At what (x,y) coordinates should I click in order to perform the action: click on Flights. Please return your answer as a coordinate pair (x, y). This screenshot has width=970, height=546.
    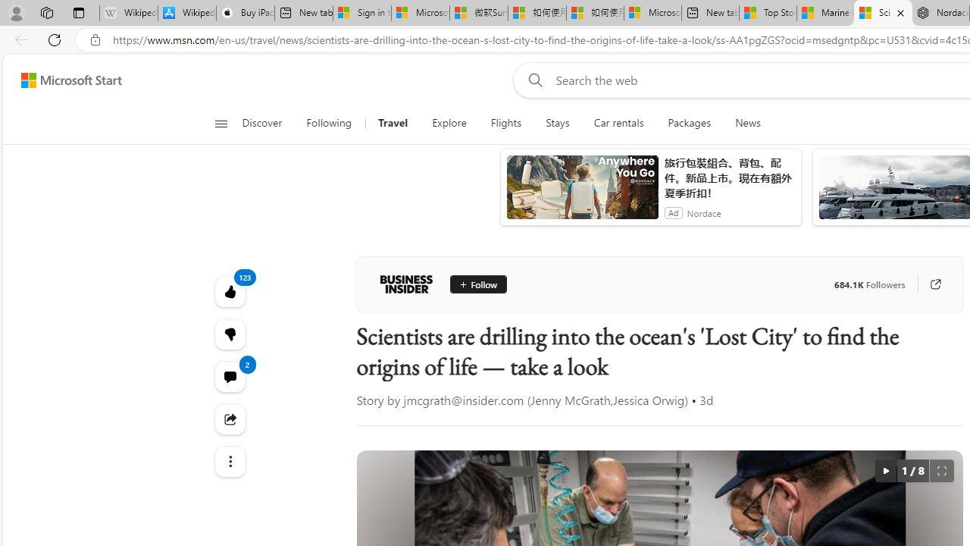
    Looking at the image, I should click on (506, 123).